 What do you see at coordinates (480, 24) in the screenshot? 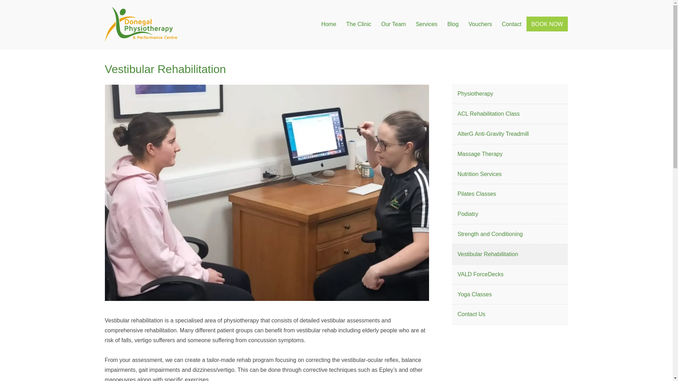
I see `Vouchers` at bounding box center [480, 24].